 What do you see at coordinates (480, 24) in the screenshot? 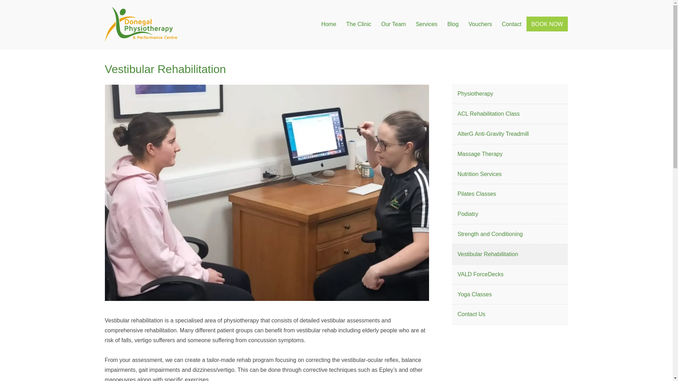
I see `Vouchers` at bounding box center [480, 24].